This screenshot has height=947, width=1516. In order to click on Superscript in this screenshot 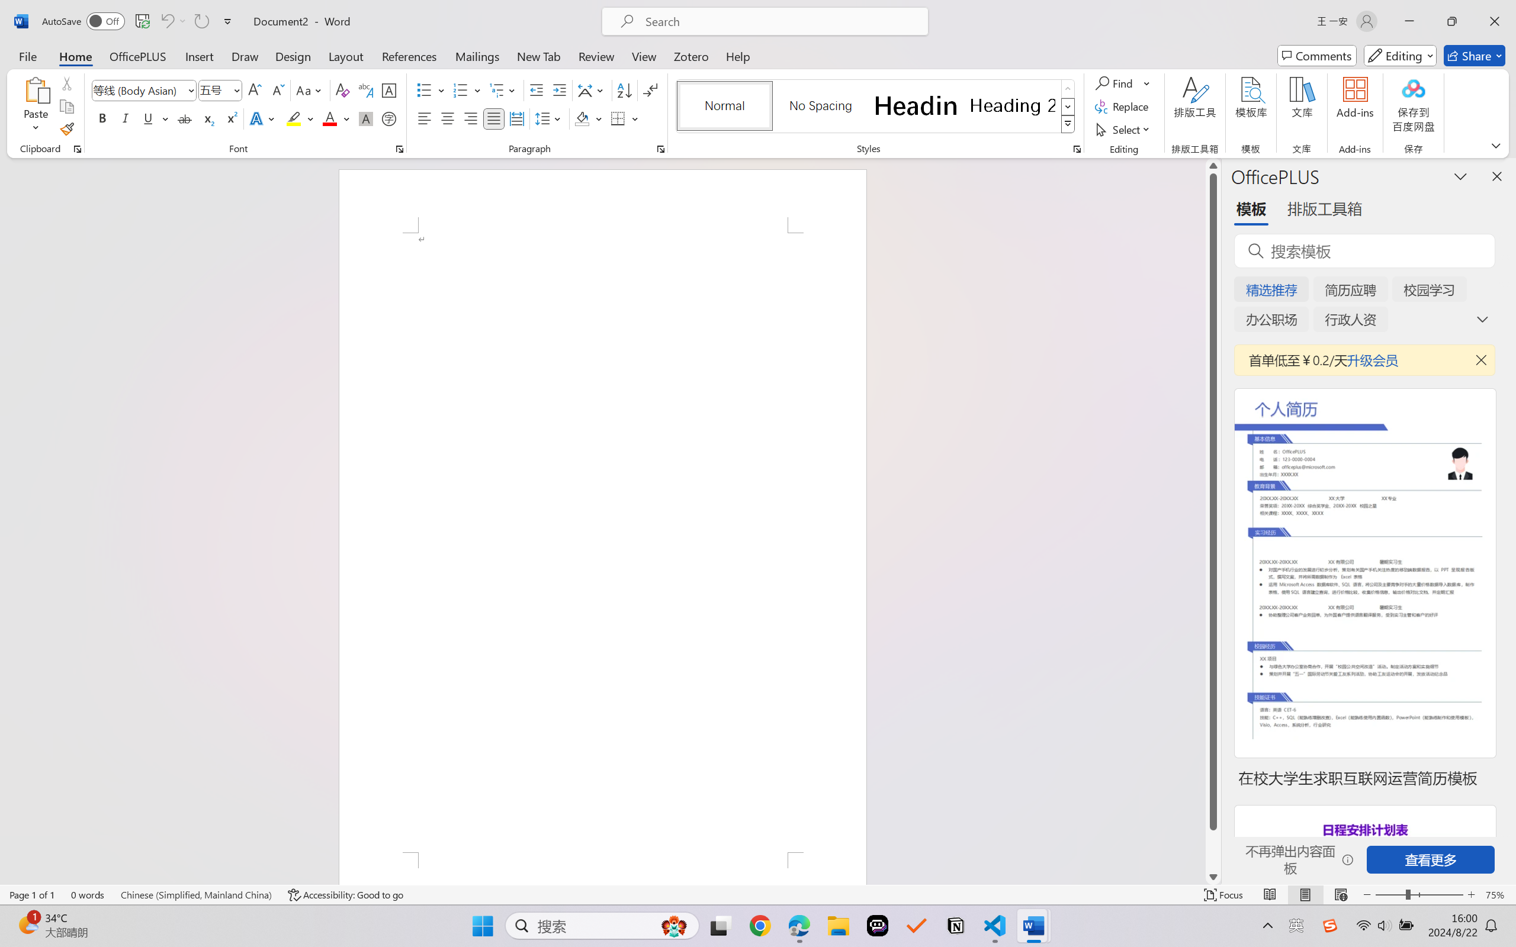, I will do `click(230, 118)`.